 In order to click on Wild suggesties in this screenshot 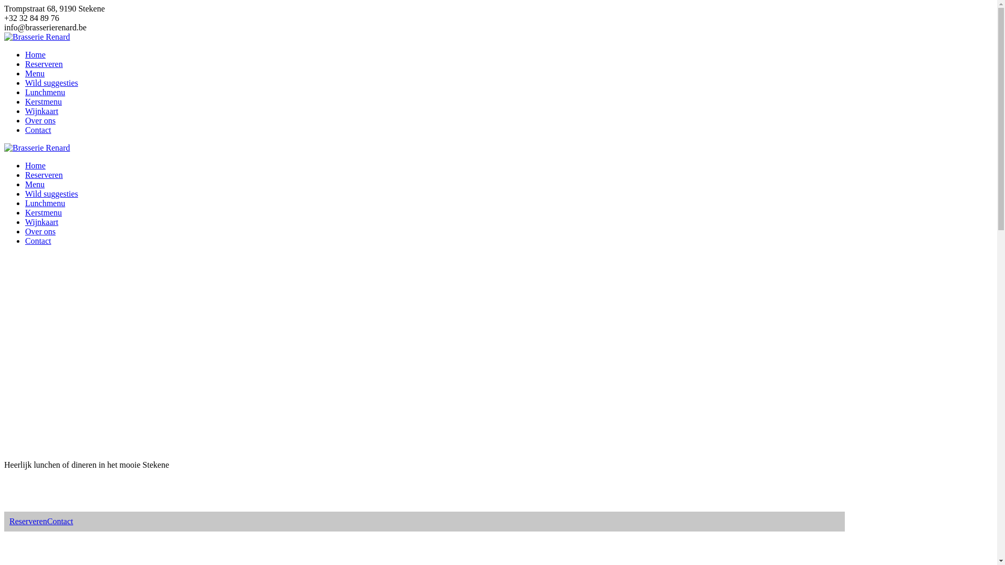, I will do `click(51, 194)`.